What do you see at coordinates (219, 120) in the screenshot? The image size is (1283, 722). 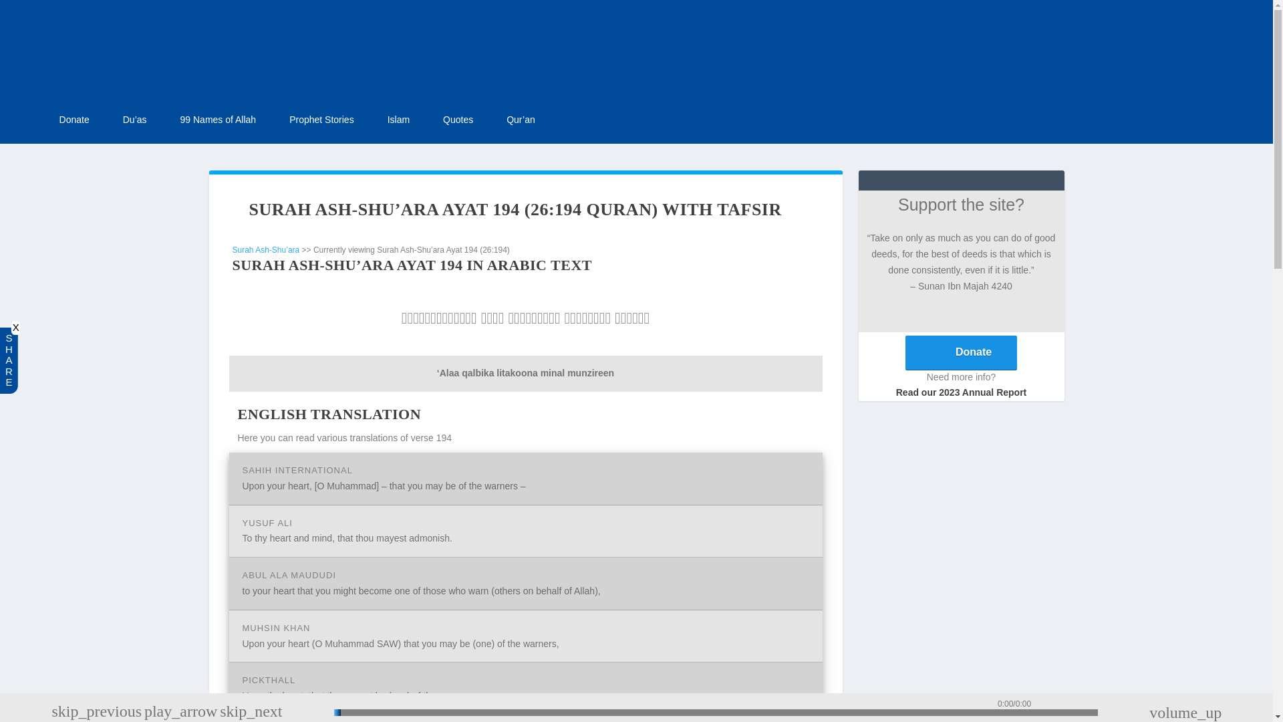 I see `99 Names of Allah` at bounding box center [219, 120].